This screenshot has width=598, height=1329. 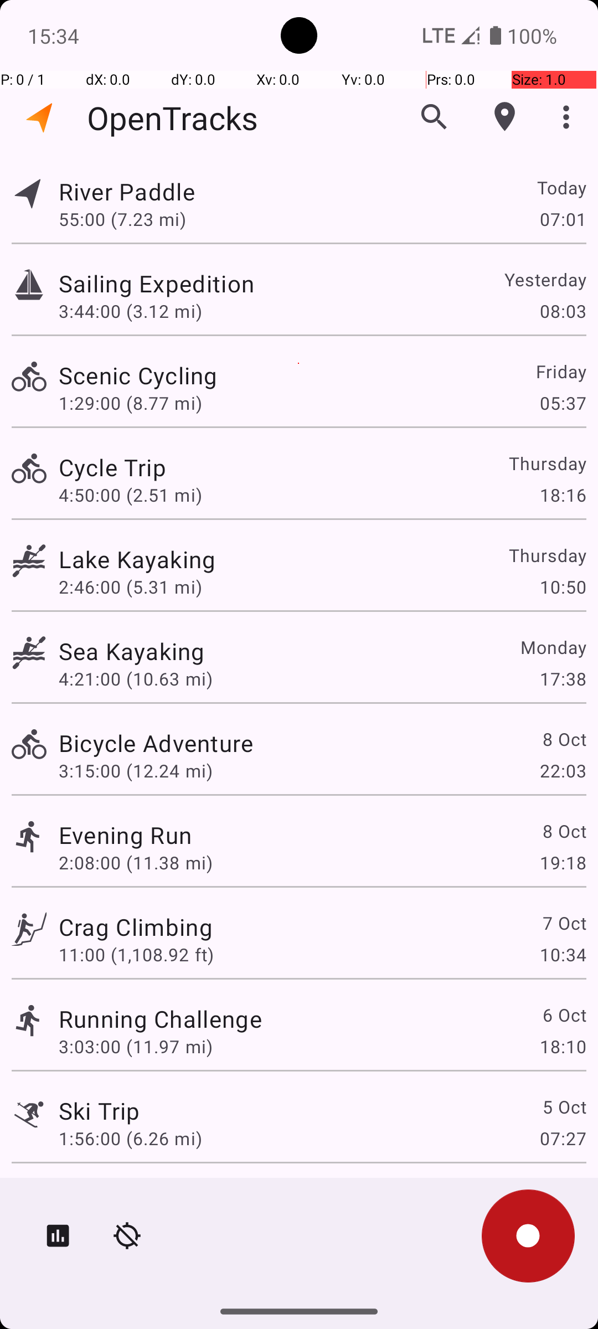 I want to click on 07:01, so click(x=563, y=219).